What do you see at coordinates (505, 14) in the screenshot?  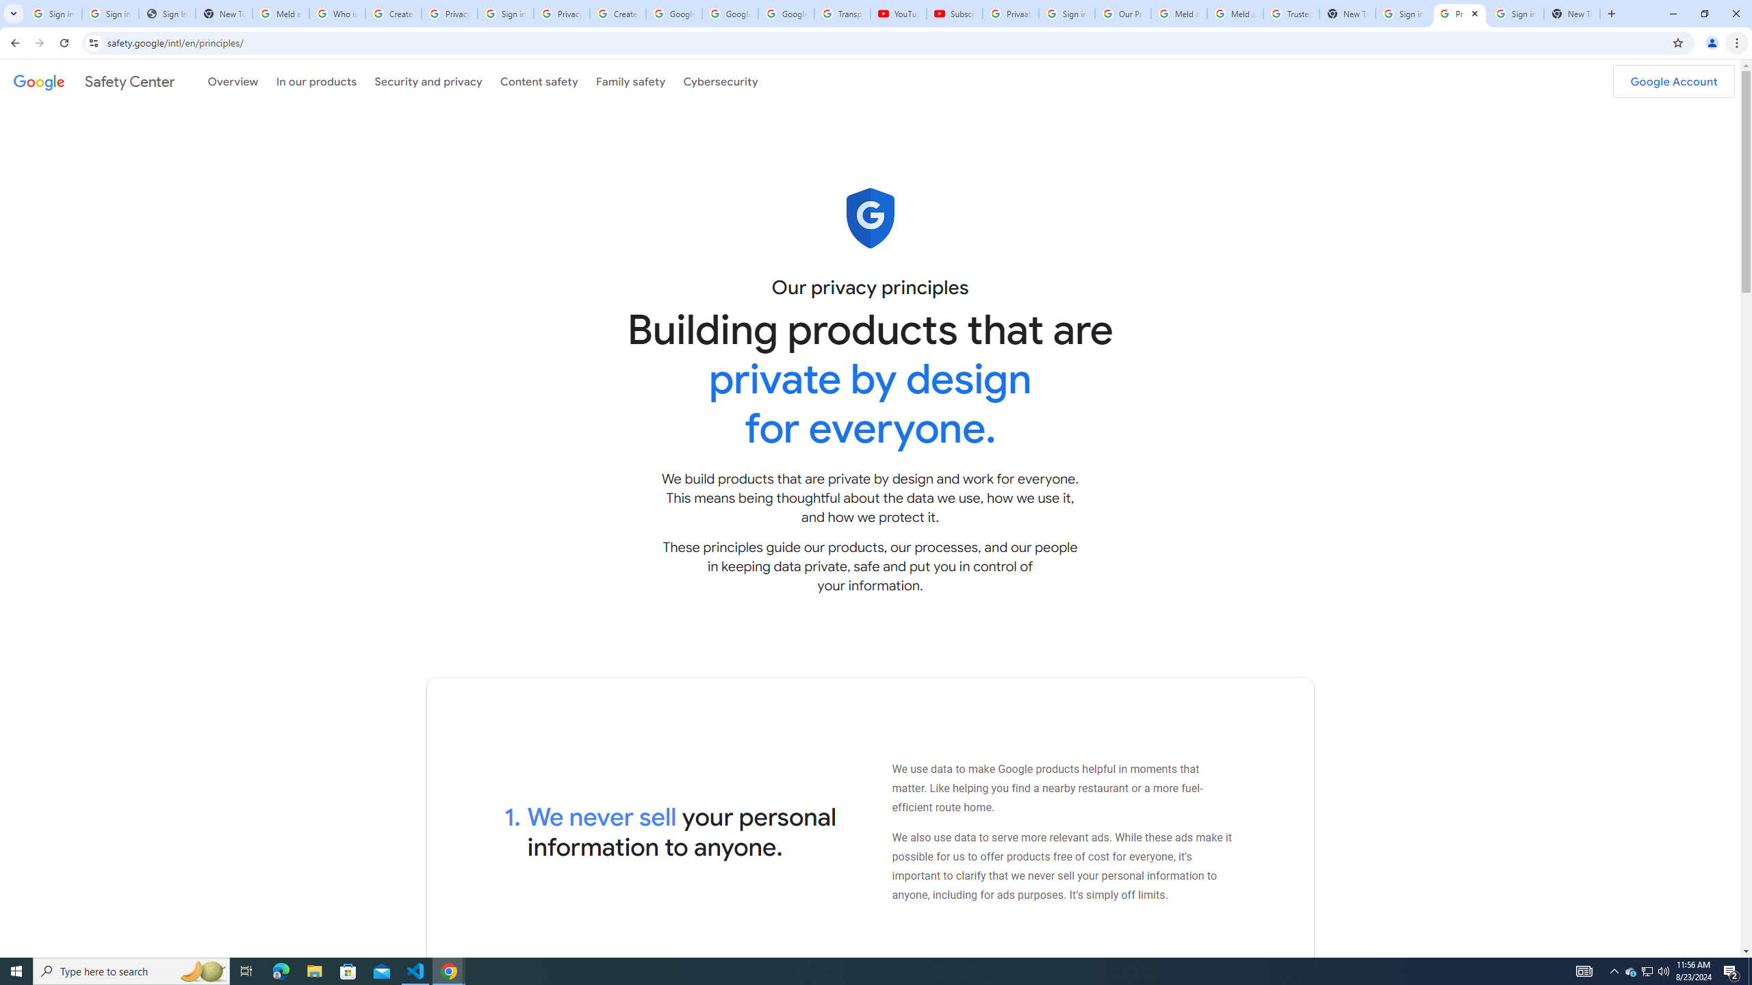 I see `Sign in - Google Accounts` at bounding box center [505, 14].